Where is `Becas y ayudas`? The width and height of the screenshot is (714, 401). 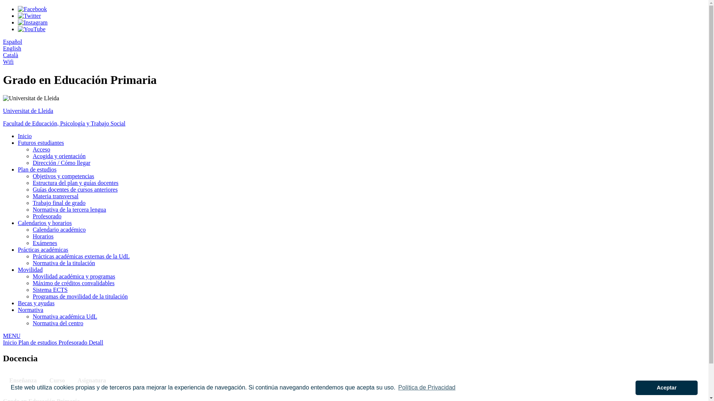 Becas y ayudas is located at coordinates (36, 303).